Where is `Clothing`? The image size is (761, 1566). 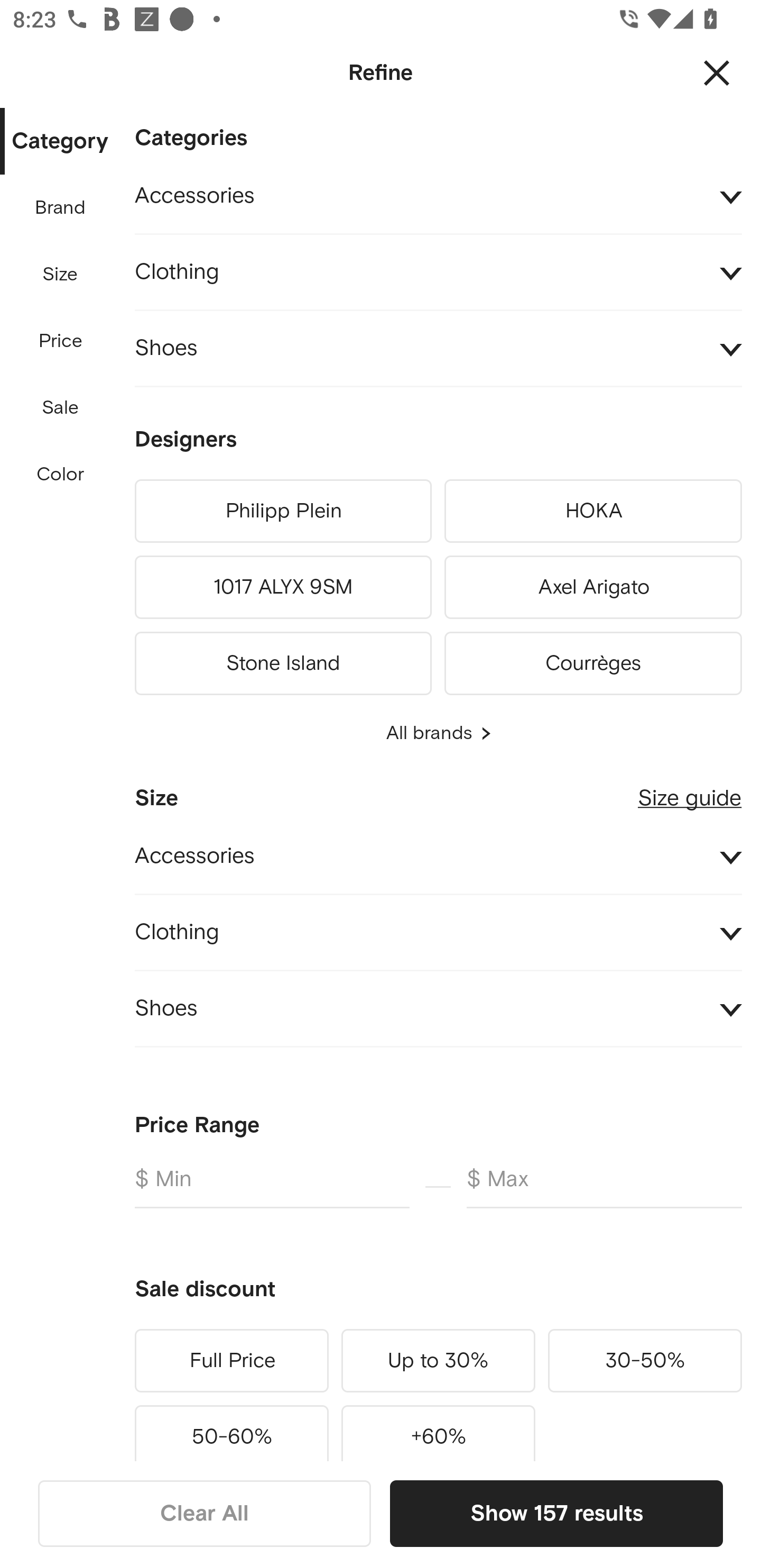 Clothing is located at coordinates (438, 932).